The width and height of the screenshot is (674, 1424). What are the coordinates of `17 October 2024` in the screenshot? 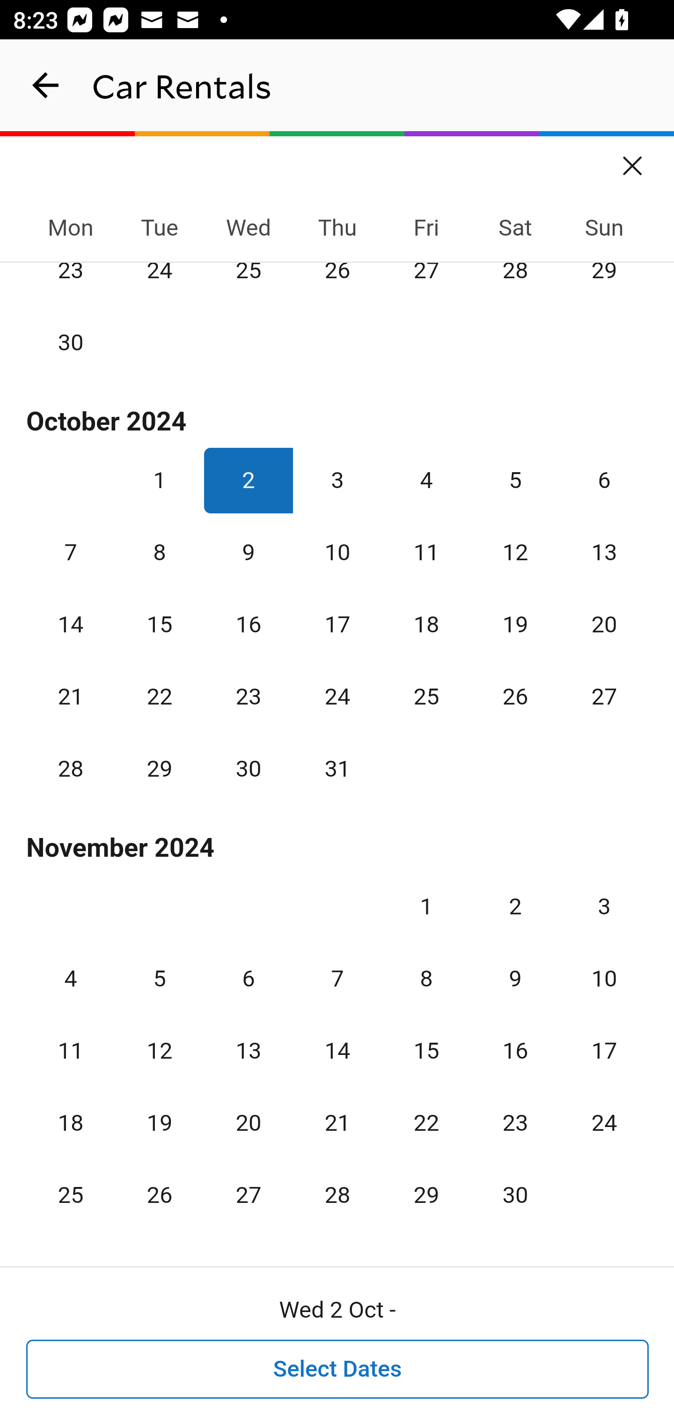 It's located at (337, 623).